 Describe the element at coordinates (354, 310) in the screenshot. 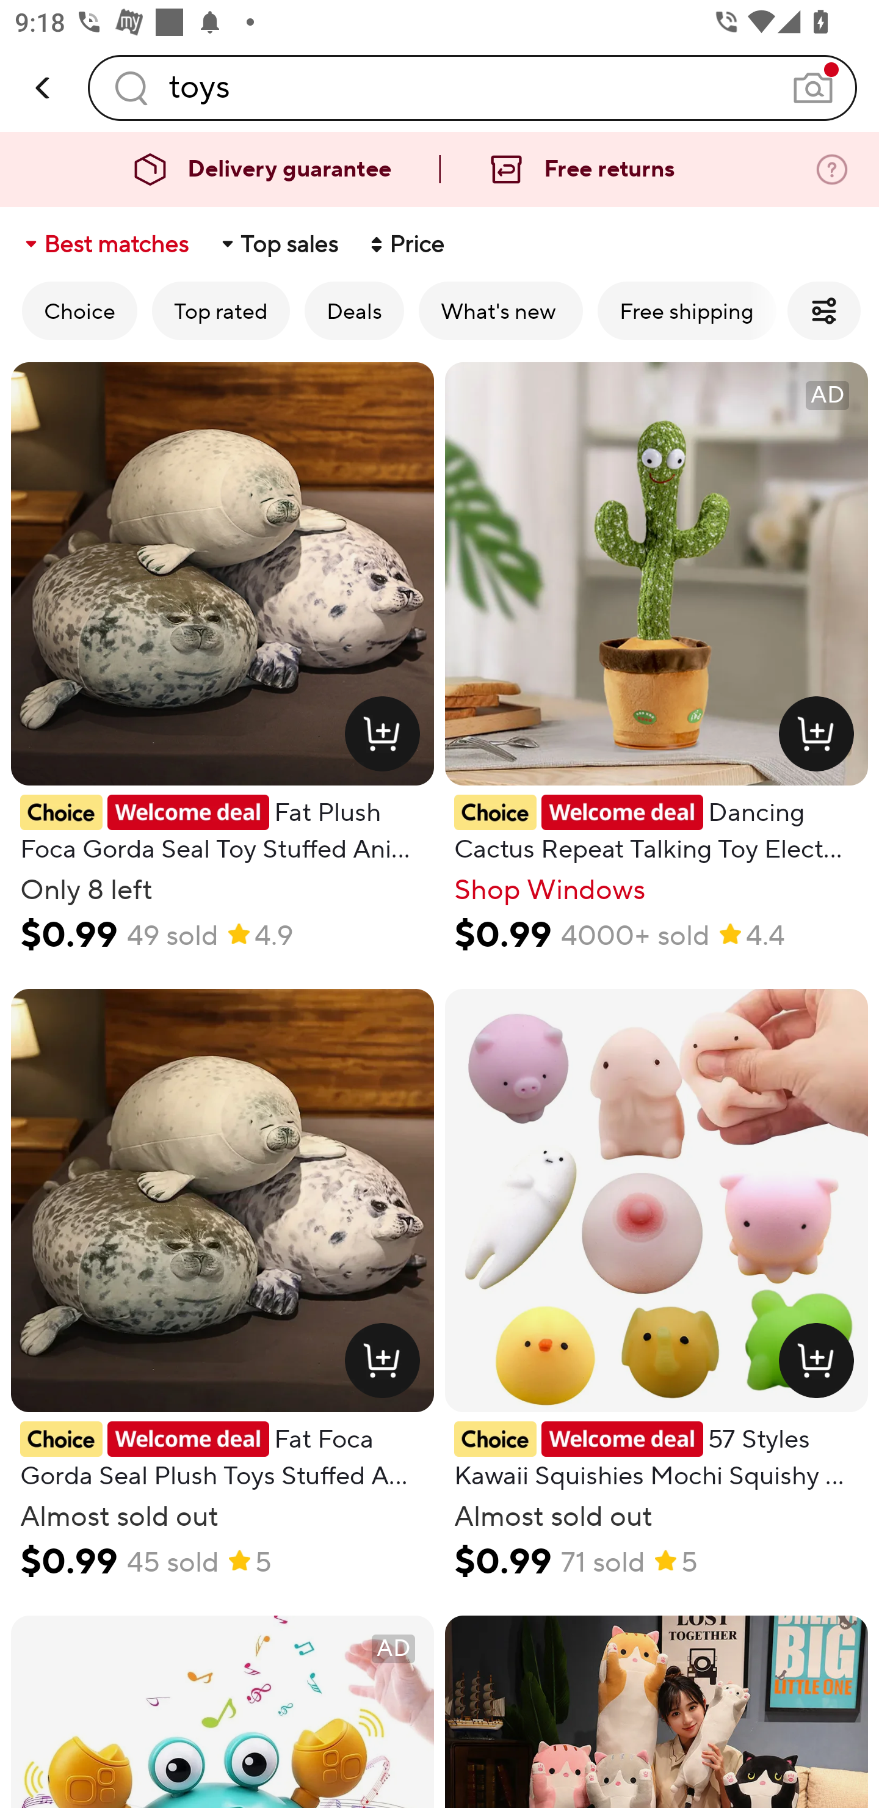

I see `Deals` at that location.